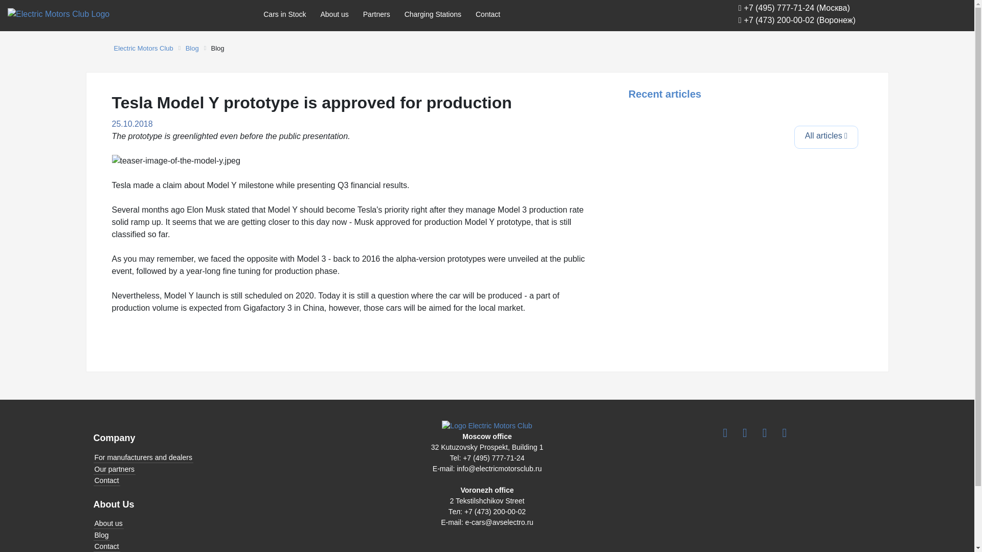 The width and height of the screenshot is (982, 552). Describe the element at coordinates (143, 48) in the screenshot. I see `Electric Motors Club` at that location.